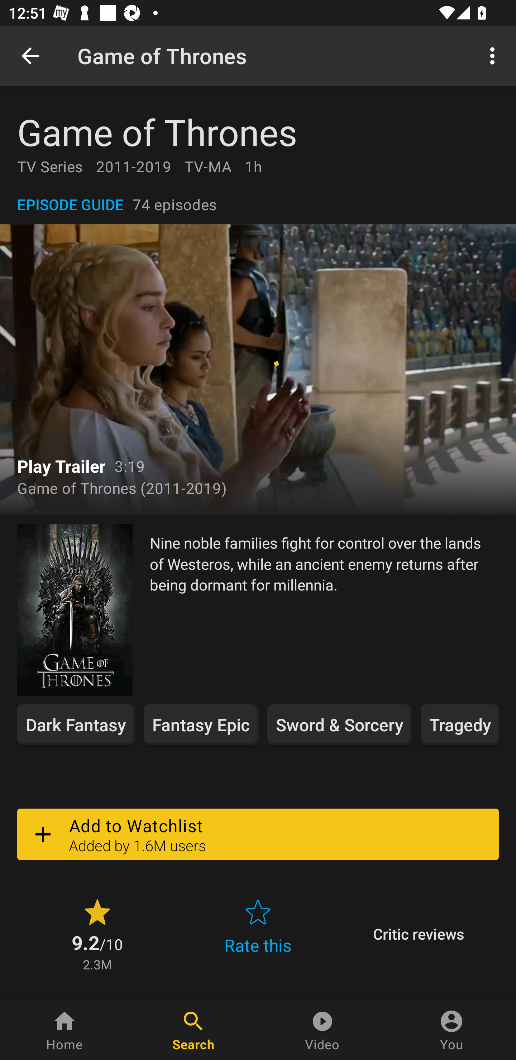 The height and width of the screenshot is (1060, 516). What do you see at coordinates (258, 834) in the screenshot?
I see `Add to Watchlist Added by 1.6M users` at bounding box center [258, 834].